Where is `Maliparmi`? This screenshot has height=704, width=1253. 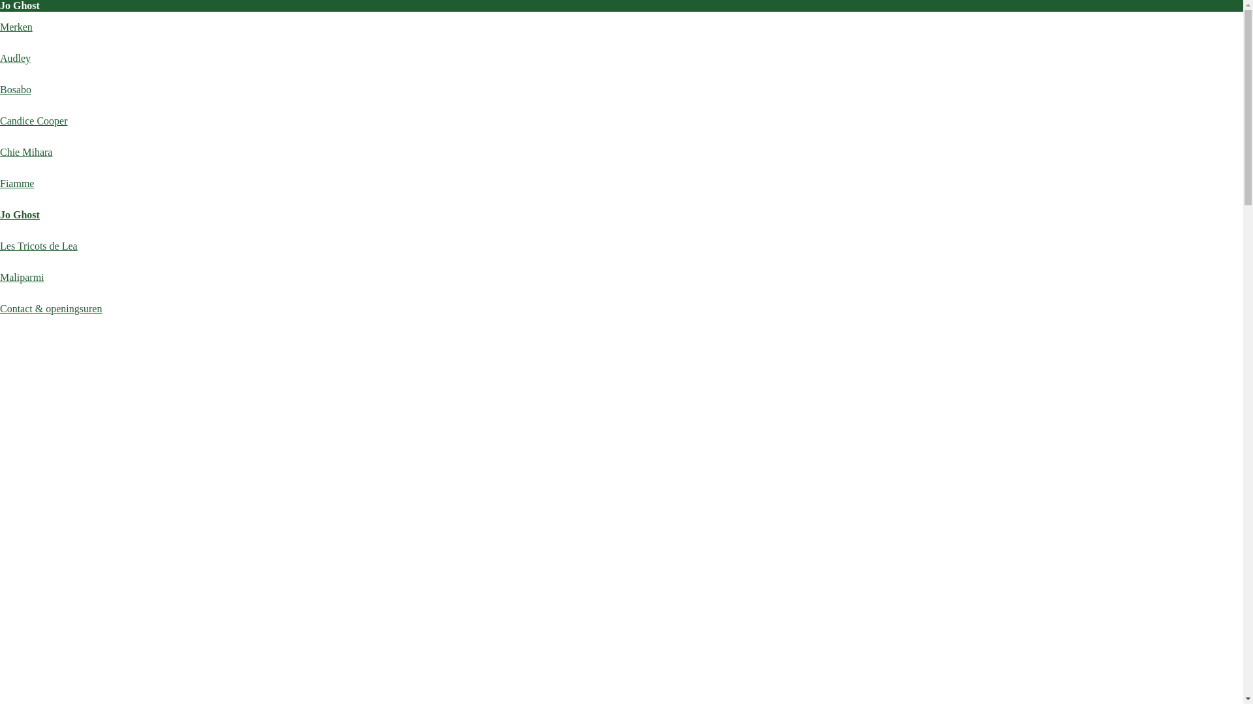 Maliparmi is located at coordinates (22, 278).